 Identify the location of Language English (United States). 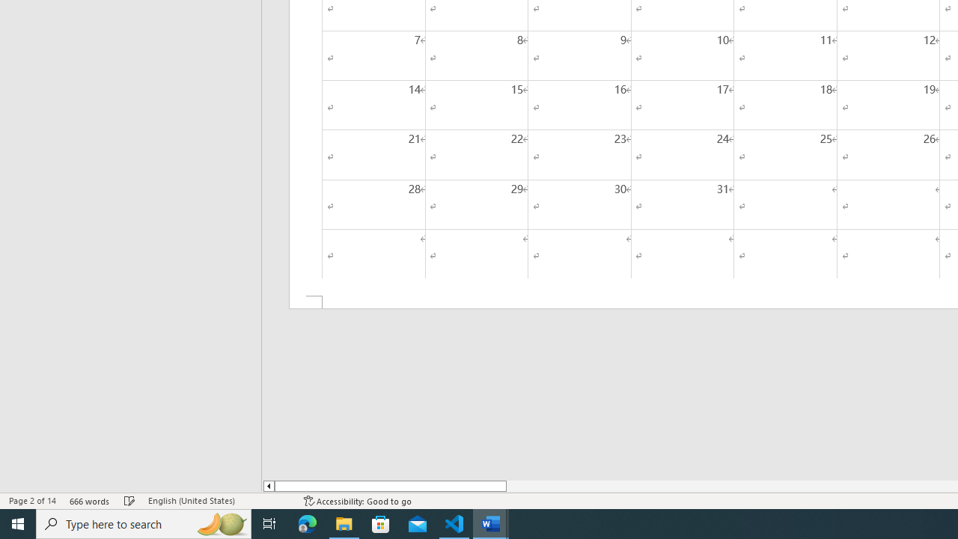
(219, 500).